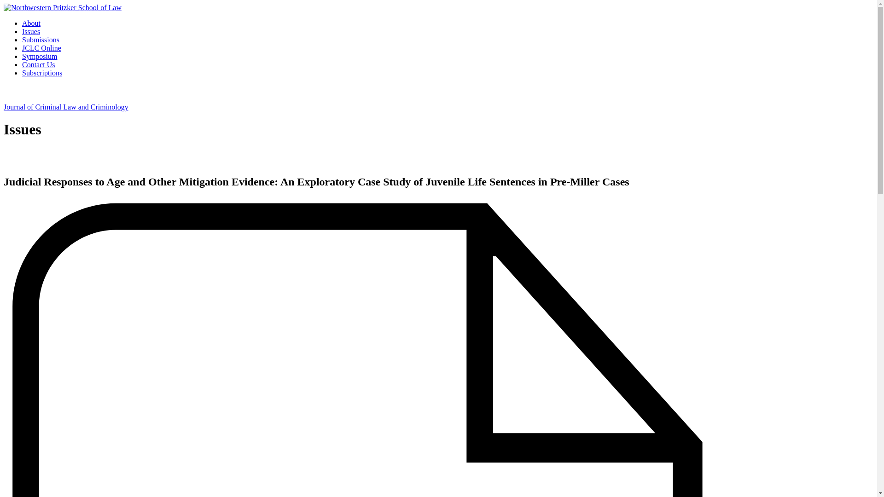 The width and height of the screenshot is (884, 497). Describe the element at coordinates (41, 40) in the screenshot. I see `Submissions` at that location.